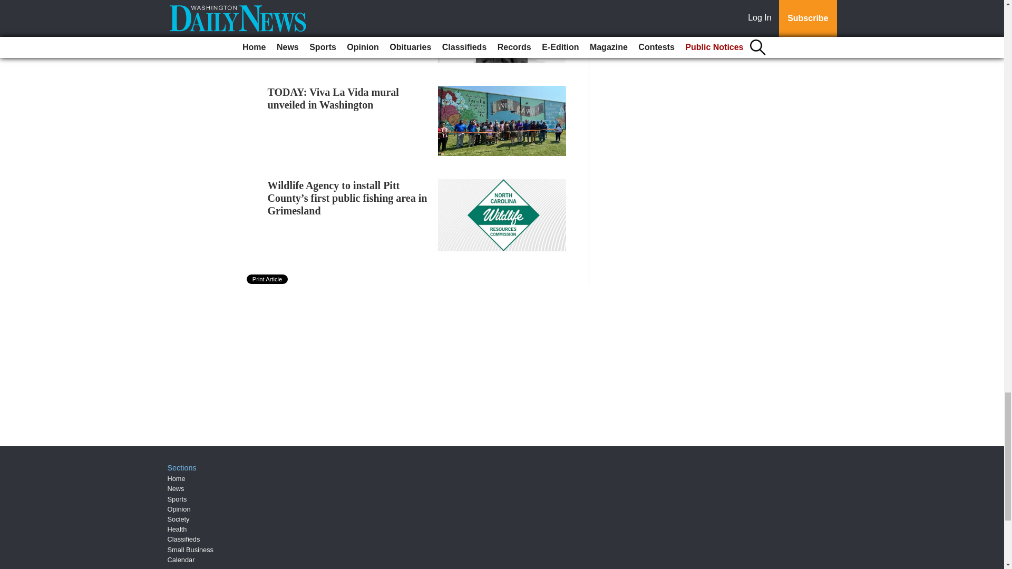 The image size is (1012, 569). Describe the element at coordinates (179, 509) in the screenshot. I see `Opinion` at that location.